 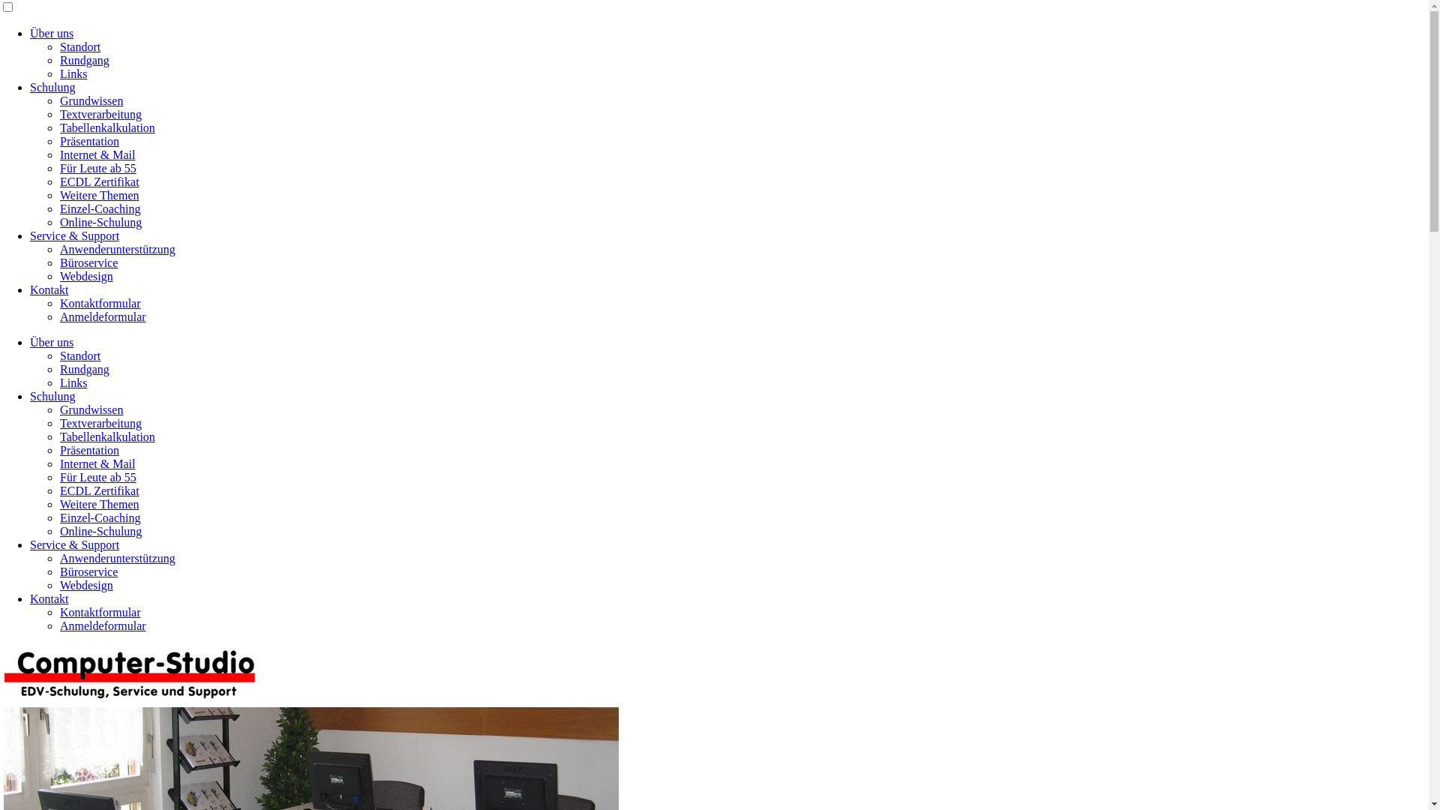 I want to click on ECDL Zertifikat, so click(x=100, y=181).